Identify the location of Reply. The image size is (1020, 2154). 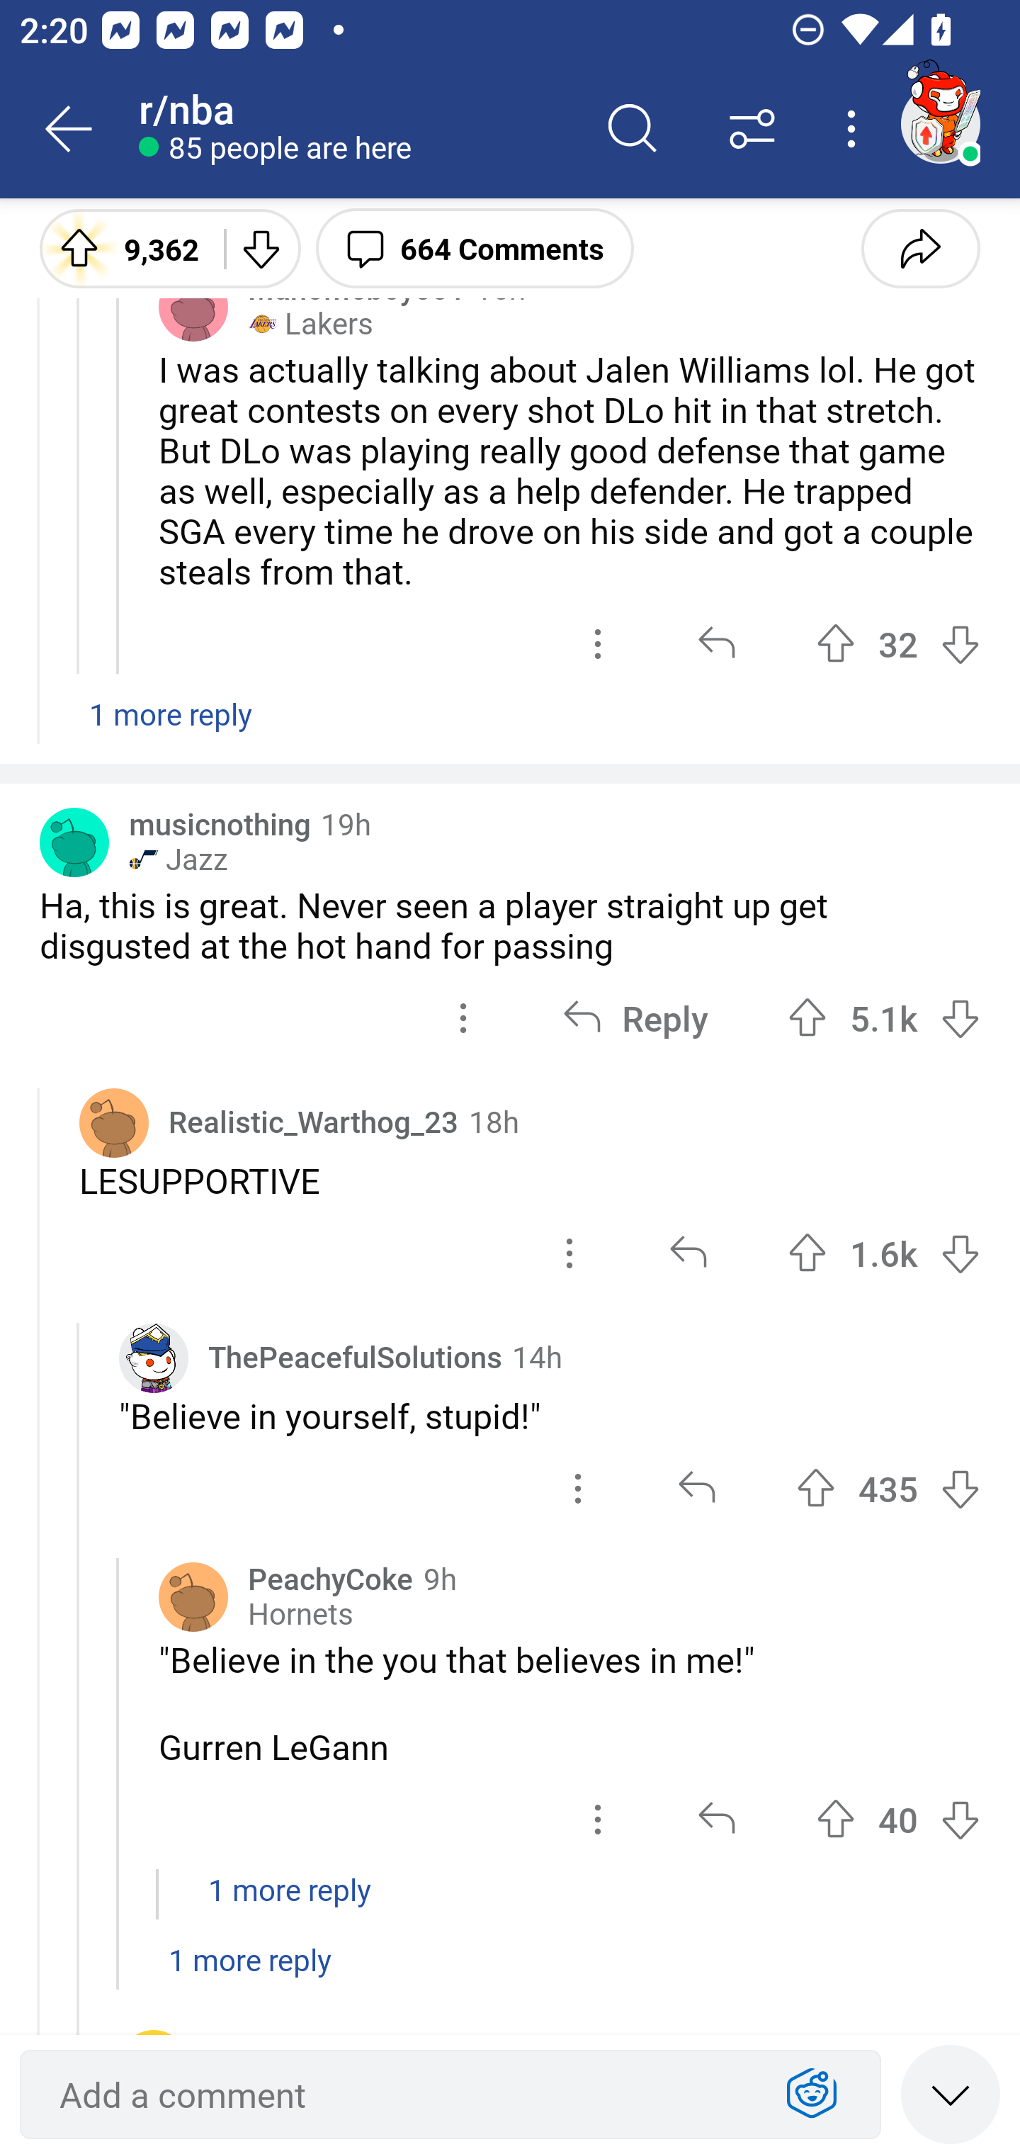
(635, 1019).